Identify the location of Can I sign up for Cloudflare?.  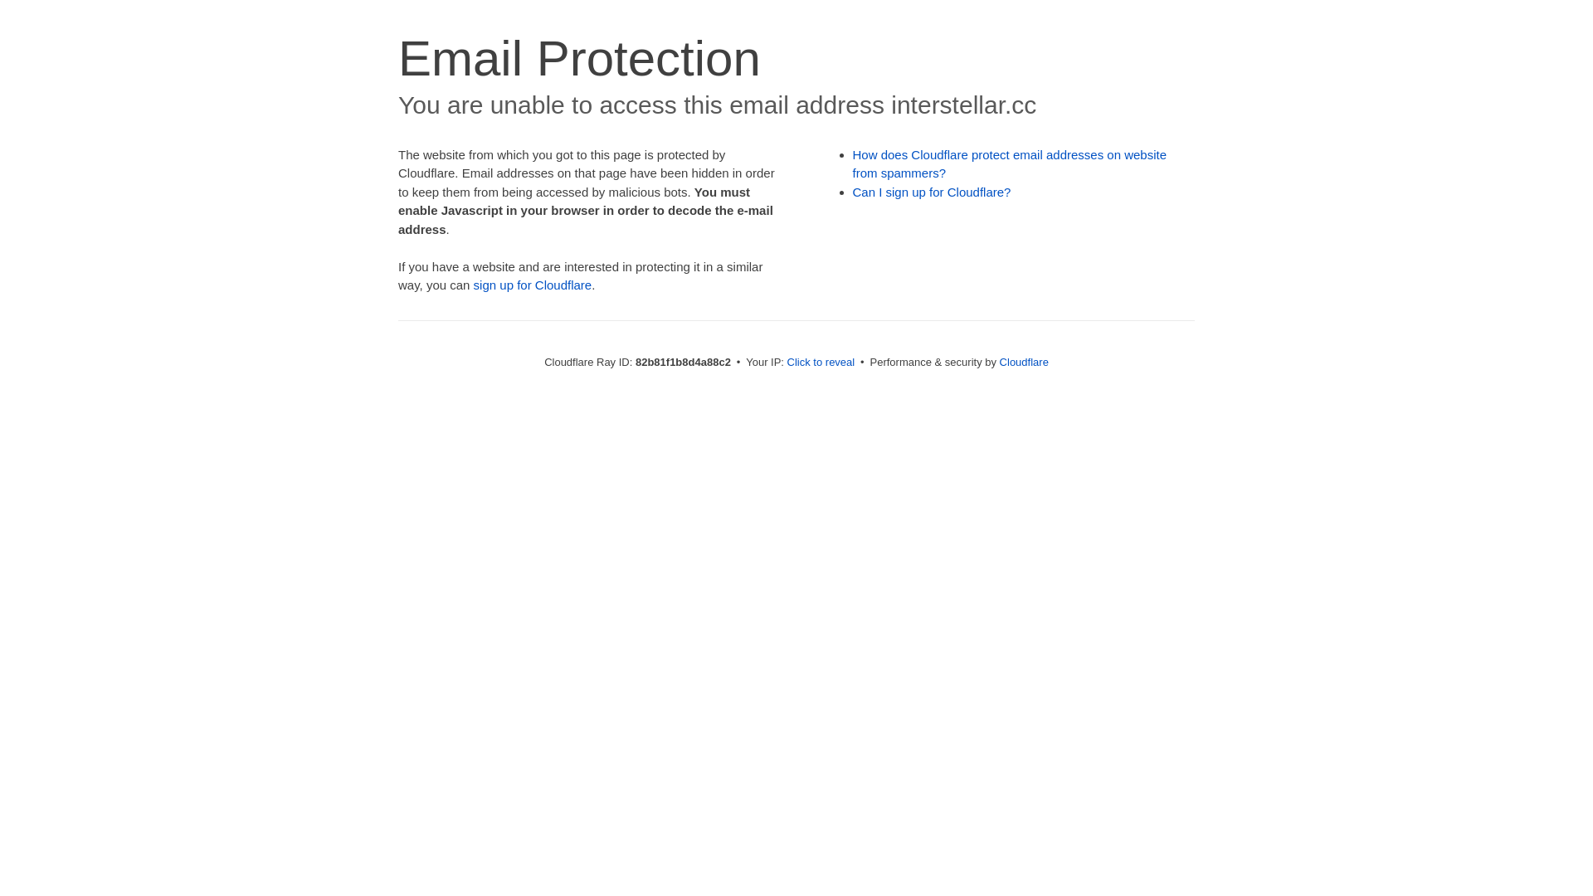
(933, 192).